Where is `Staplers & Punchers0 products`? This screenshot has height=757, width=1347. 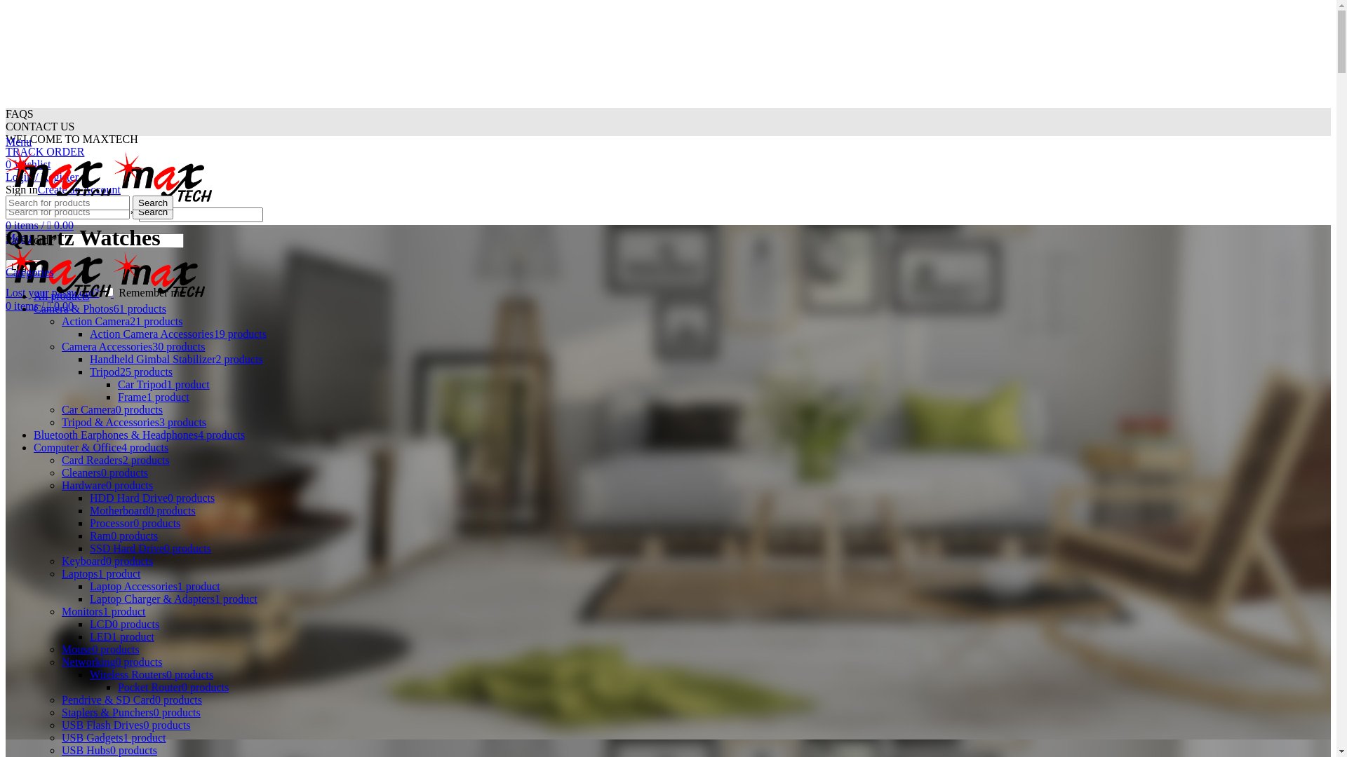 Staplers & Punchers0 products is located at coordinates (131, 712).